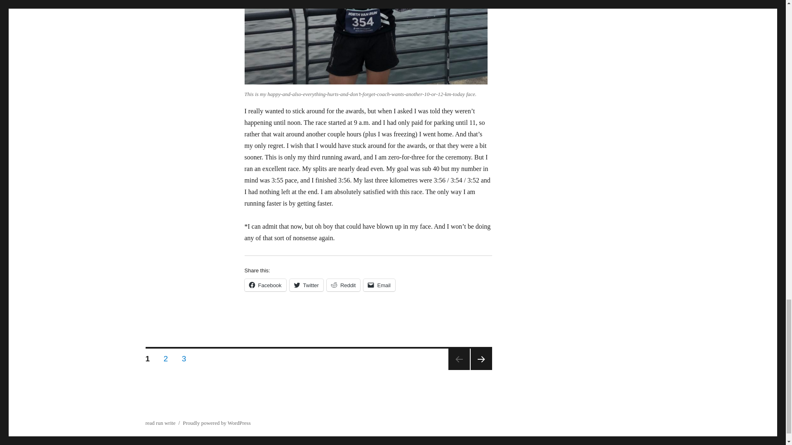  What do you see at coordinates (160, 423) in the screenshot?
I see `Facebook` at bounding box center [160, 423].